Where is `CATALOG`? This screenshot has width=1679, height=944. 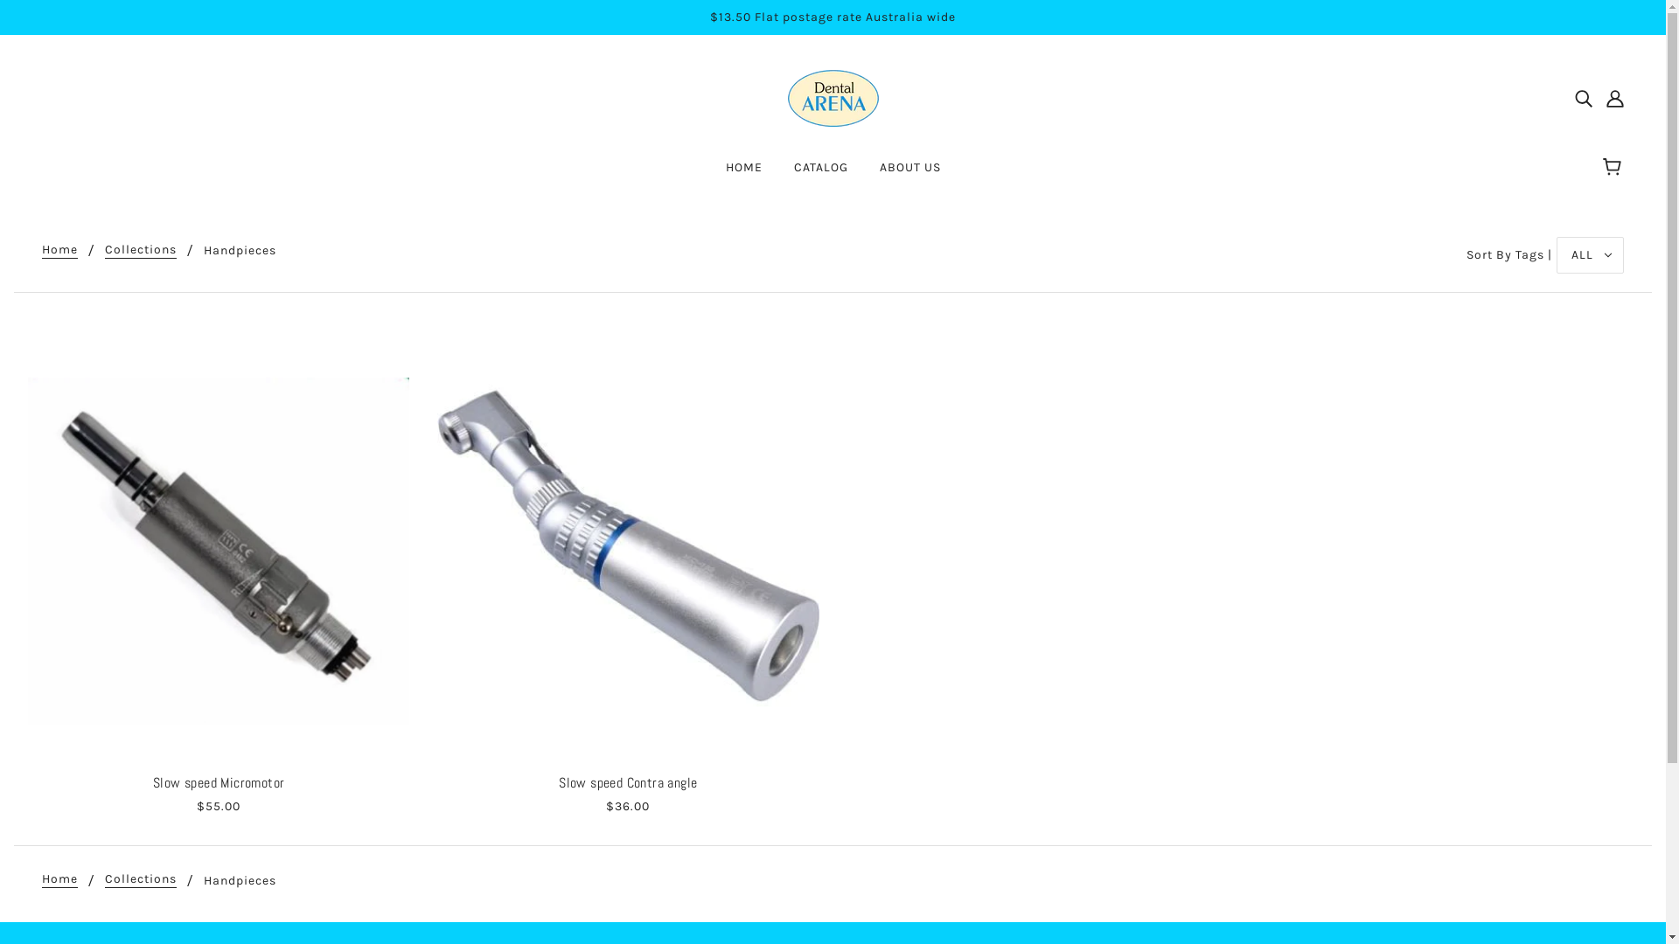
CATALOG is located at coordinates (821, 175).